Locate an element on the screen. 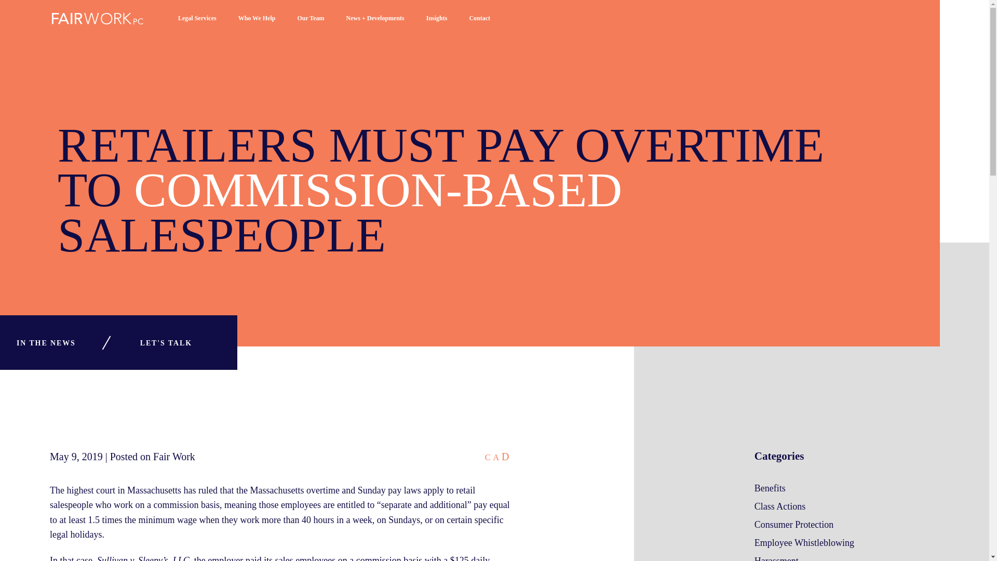 The image size is (997, 561). Contact is located at coordinates (479, 25).